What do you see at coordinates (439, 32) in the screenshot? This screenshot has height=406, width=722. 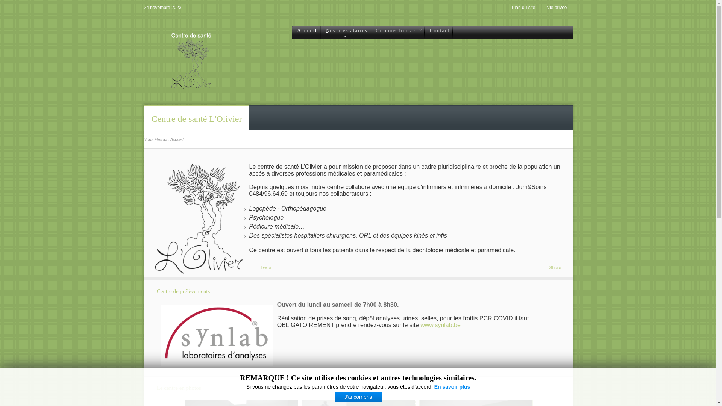 I see `Contact` at bounding box center [439, 32].